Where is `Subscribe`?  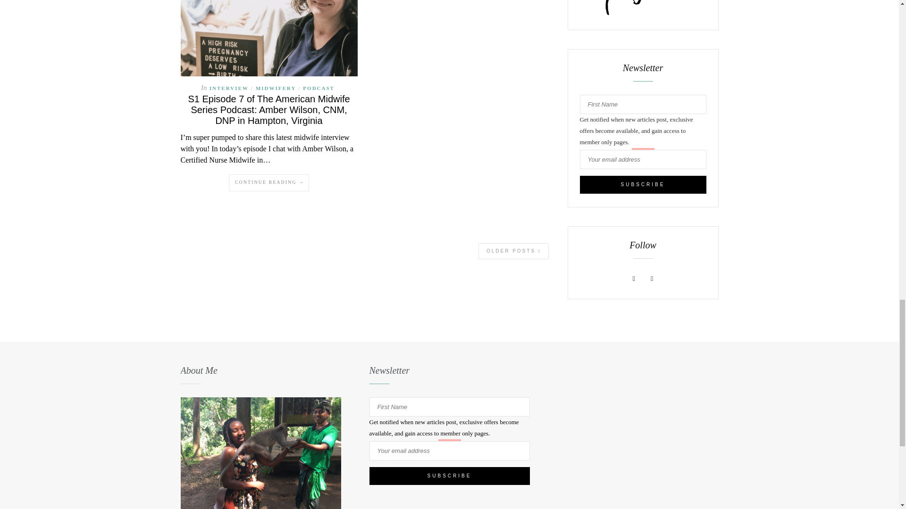
Subscribe is located at coordinates (449, 476).